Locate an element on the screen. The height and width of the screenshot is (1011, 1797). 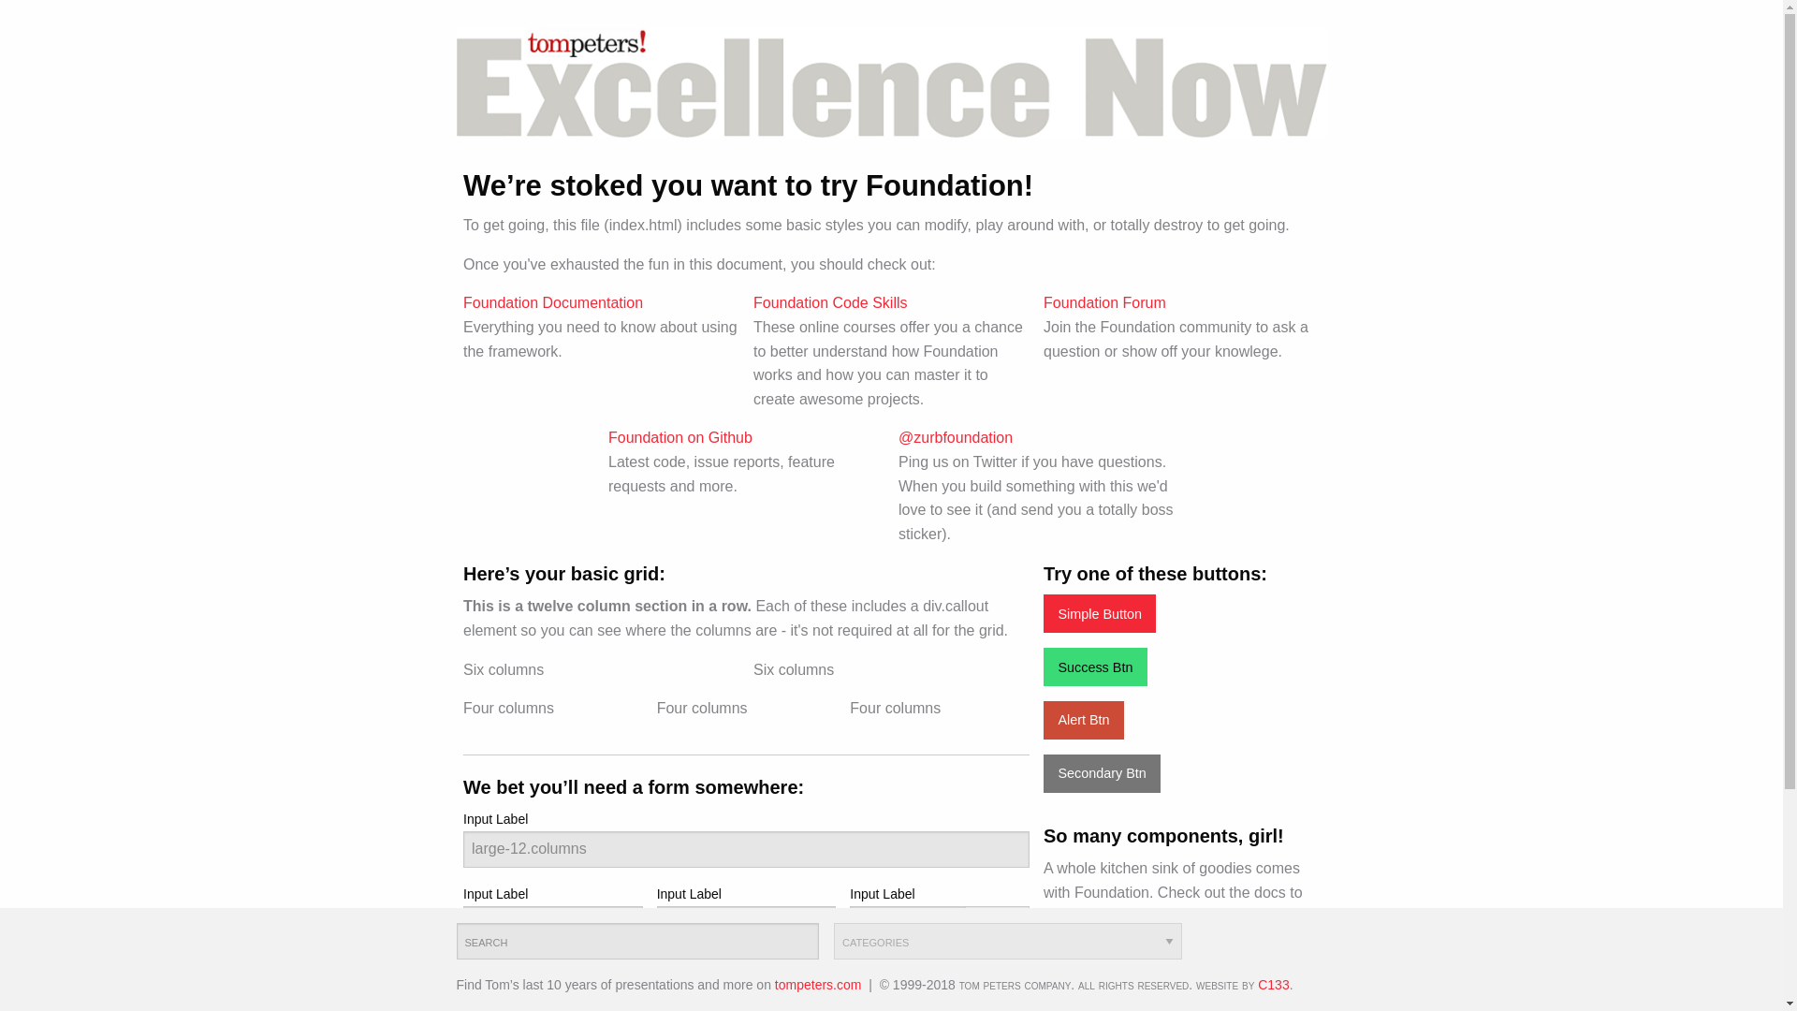
Foundation Code Skills is located at coordinates (829, 302).